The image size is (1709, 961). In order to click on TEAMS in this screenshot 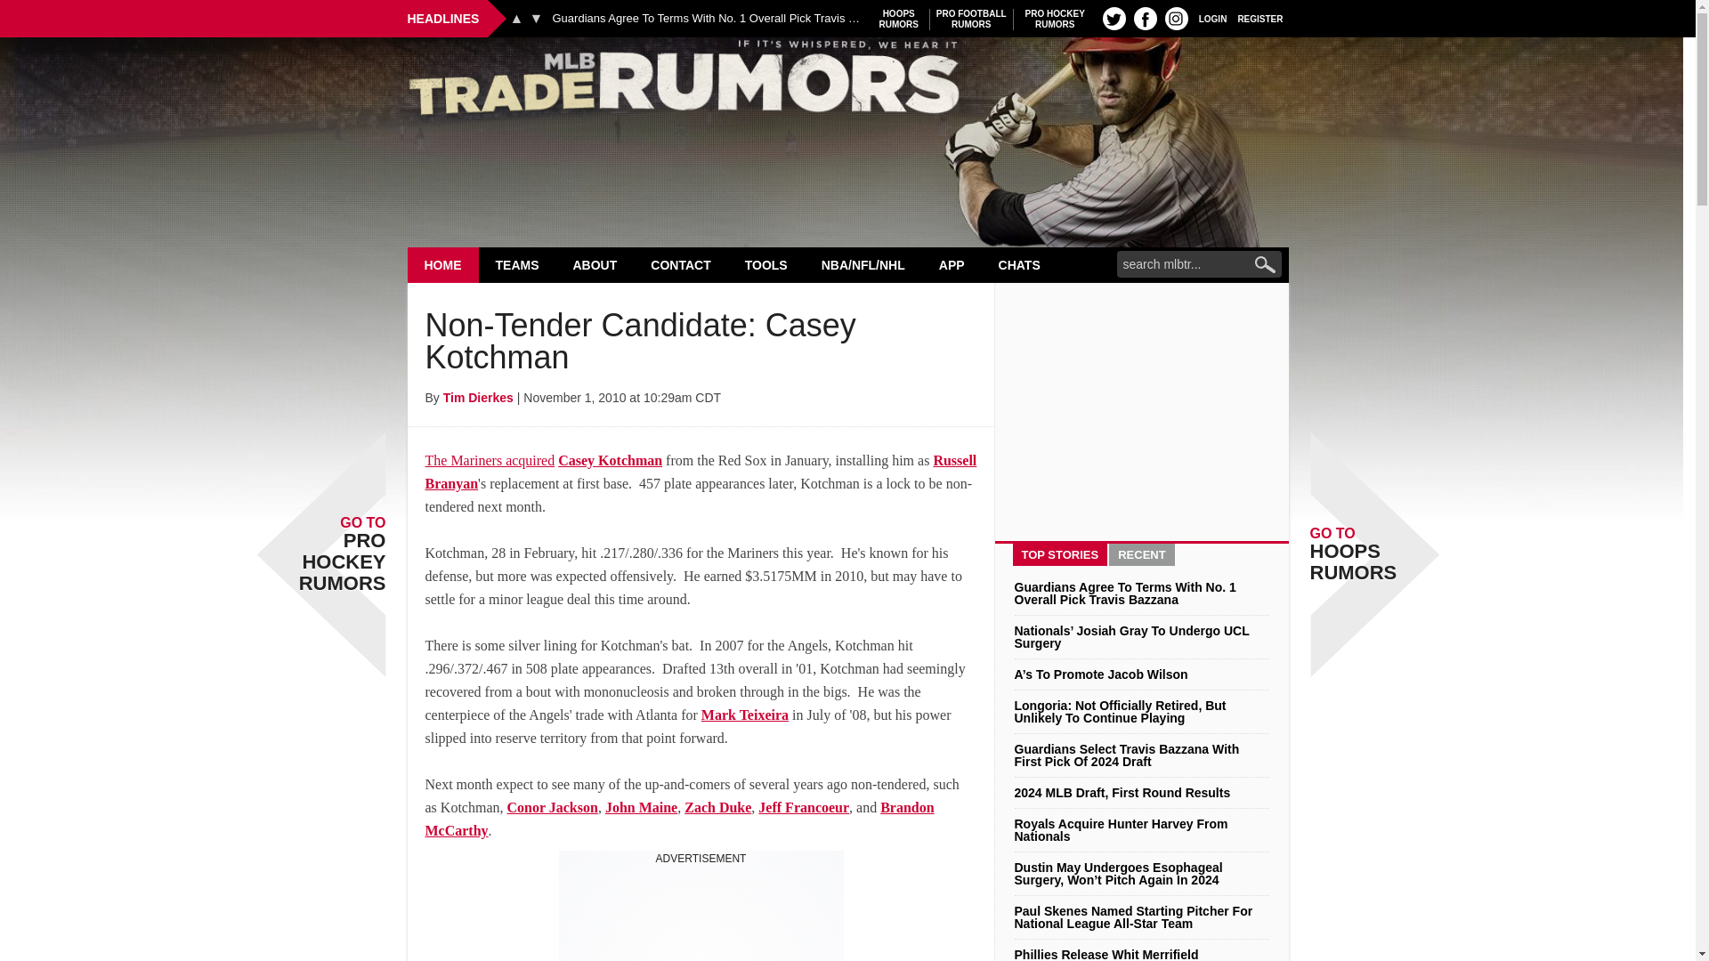, I will do `click(517, 264)`.